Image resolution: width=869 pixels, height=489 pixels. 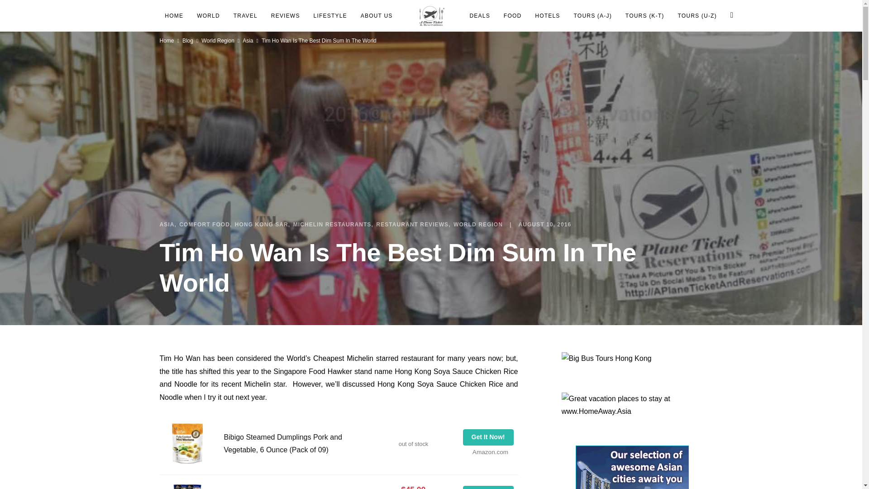 What do you see at coordinates (174, 15) in the screenshot?
I see `HOME` at bounding box center [174, 15].